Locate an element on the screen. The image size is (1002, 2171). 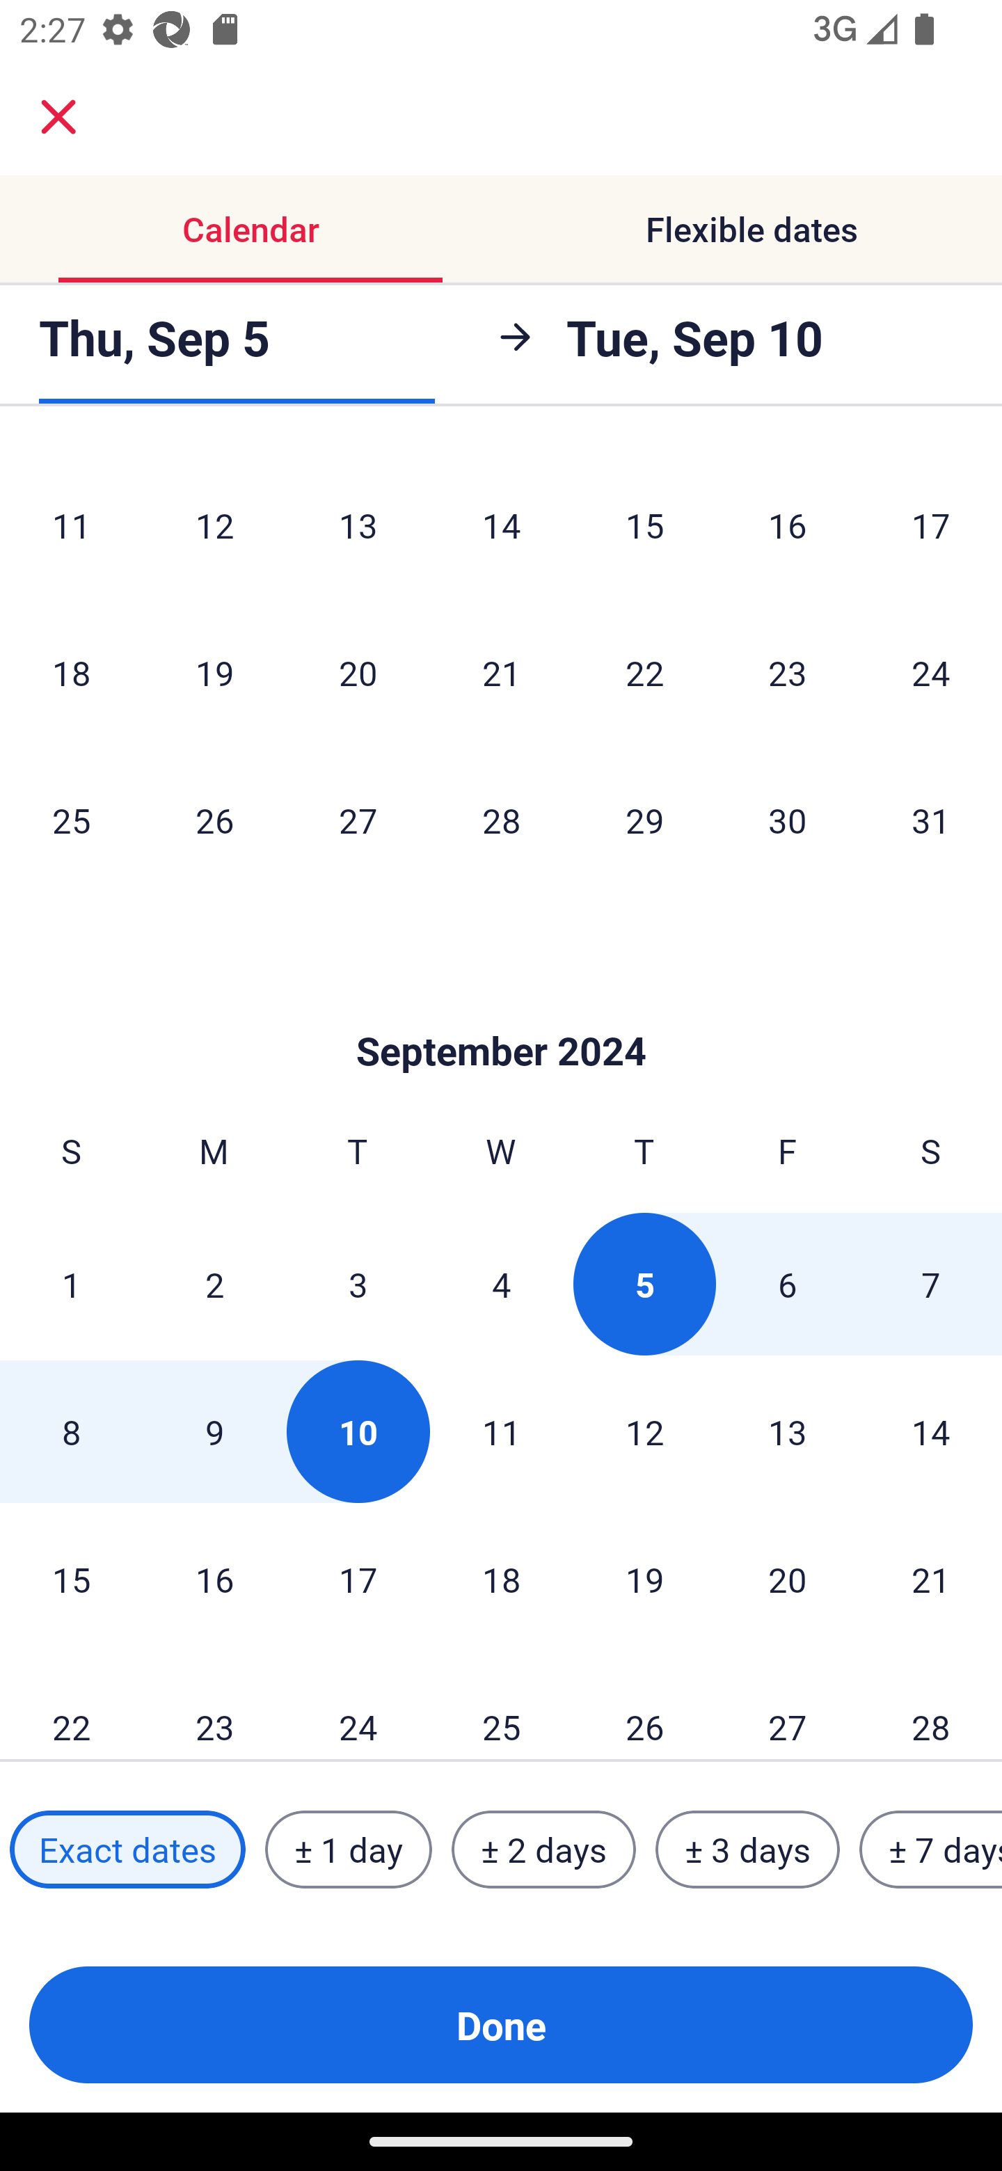
27 Friday, September 27, 2024 is located at coordinates (788, 1706).